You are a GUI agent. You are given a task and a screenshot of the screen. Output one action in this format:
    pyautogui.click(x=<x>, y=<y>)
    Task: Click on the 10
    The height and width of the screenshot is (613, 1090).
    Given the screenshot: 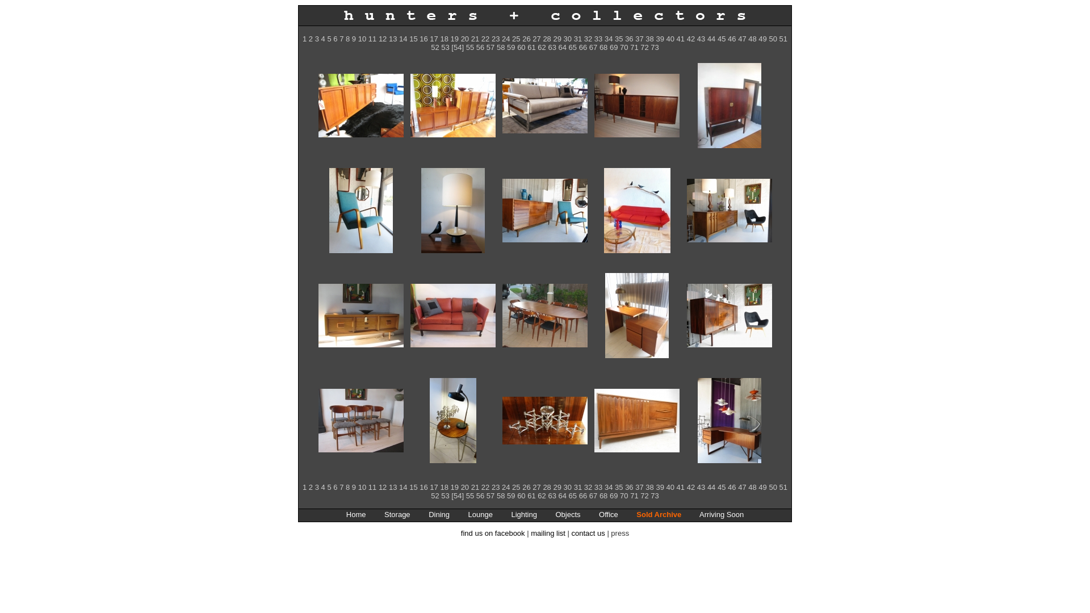 What is the action you would take?
    pyautogui.click(x=362, y=487)
    